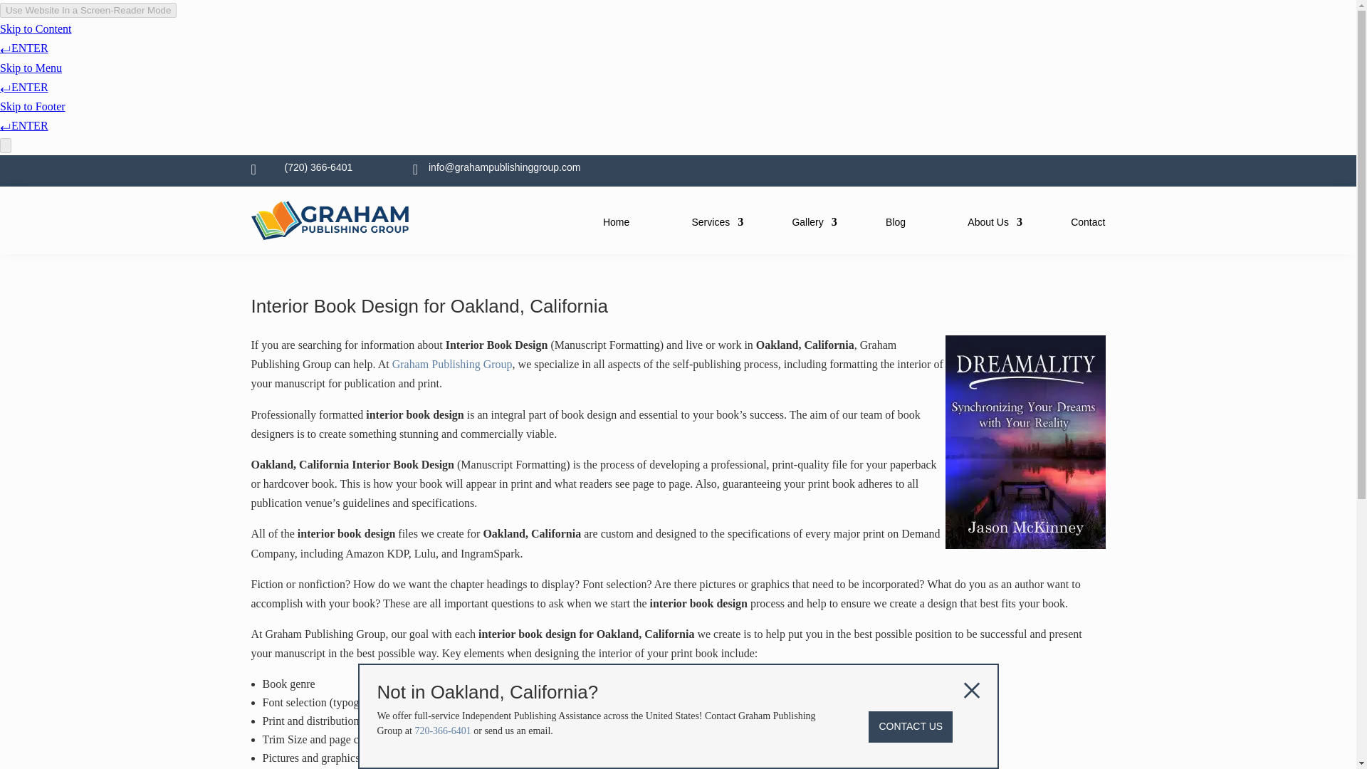 This screenshot has width=1367, height=769. What do you see at coordinates (1087, 222) in the screenshot?
I see `Contact` at bounding box center [1087, 222].